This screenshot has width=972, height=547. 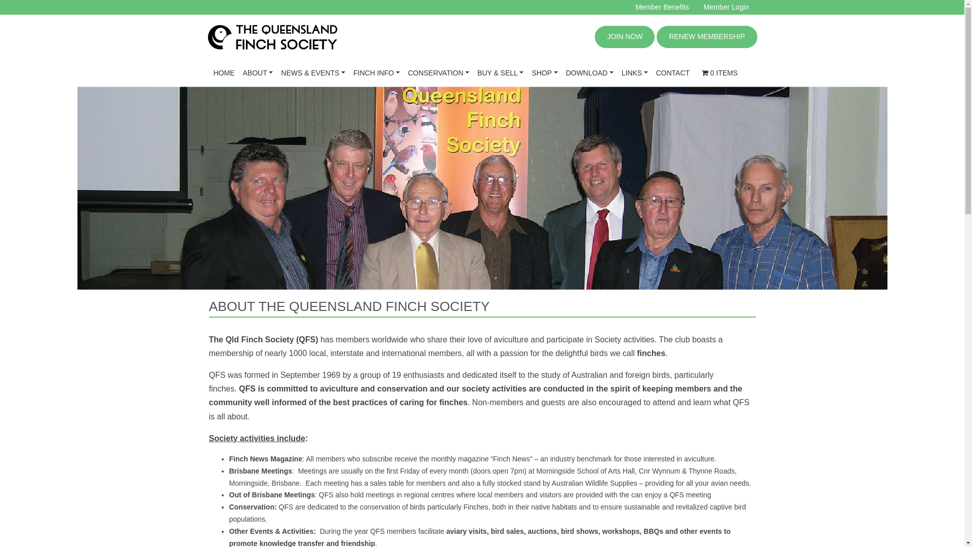 I want to click on CONTACT, so click(x=673, y=73).